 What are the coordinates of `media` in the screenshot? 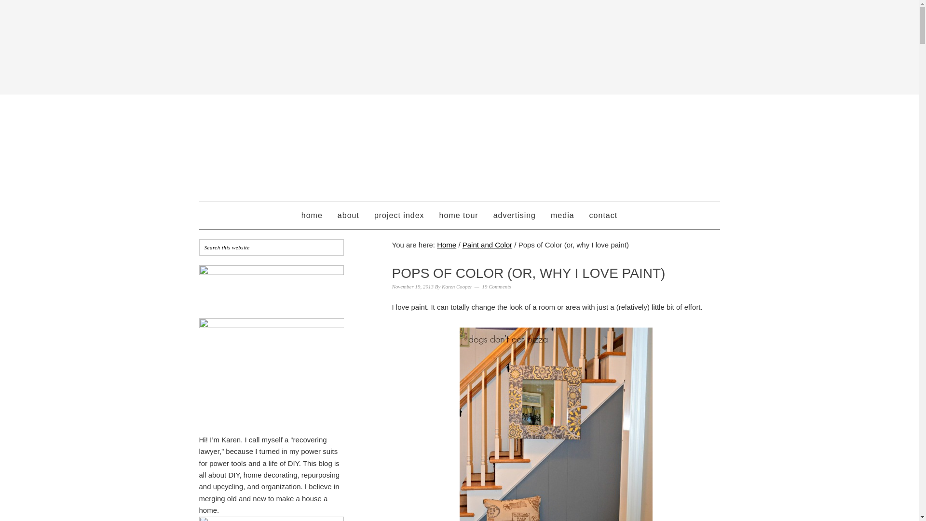 It's located at (562, 216).